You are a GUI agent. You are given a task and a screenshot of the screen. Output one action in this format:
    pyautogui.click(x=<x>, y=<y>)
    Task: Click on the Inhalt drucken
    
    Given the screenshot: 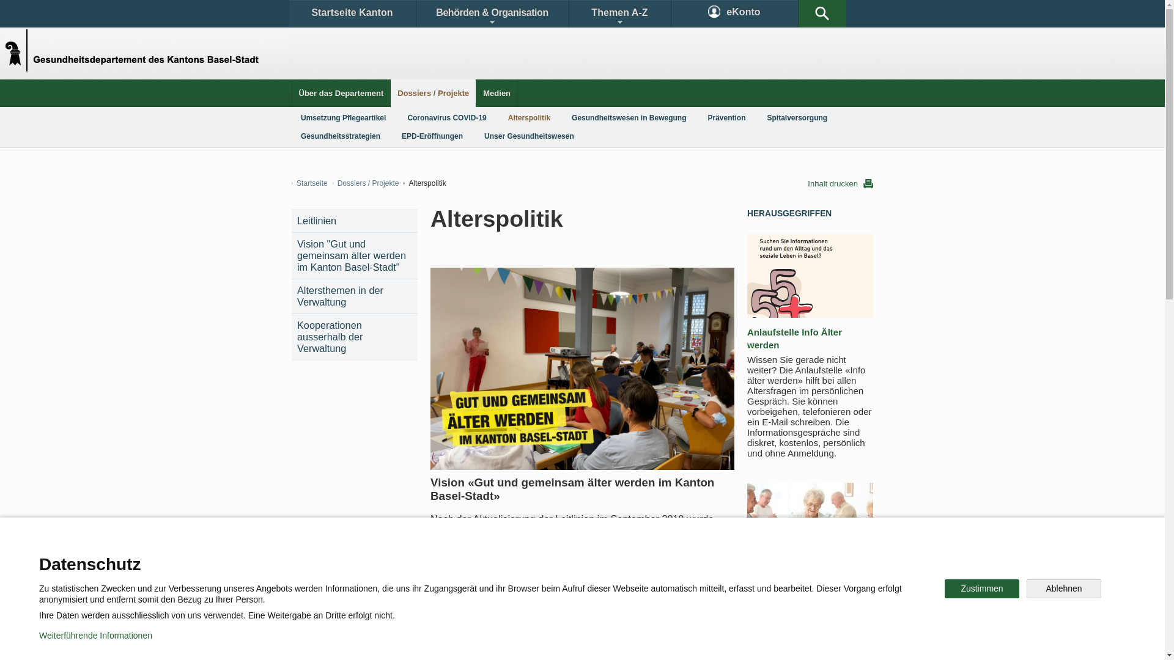 What is the action you would take?
    pyautogui.click(x=840, y=183)
    